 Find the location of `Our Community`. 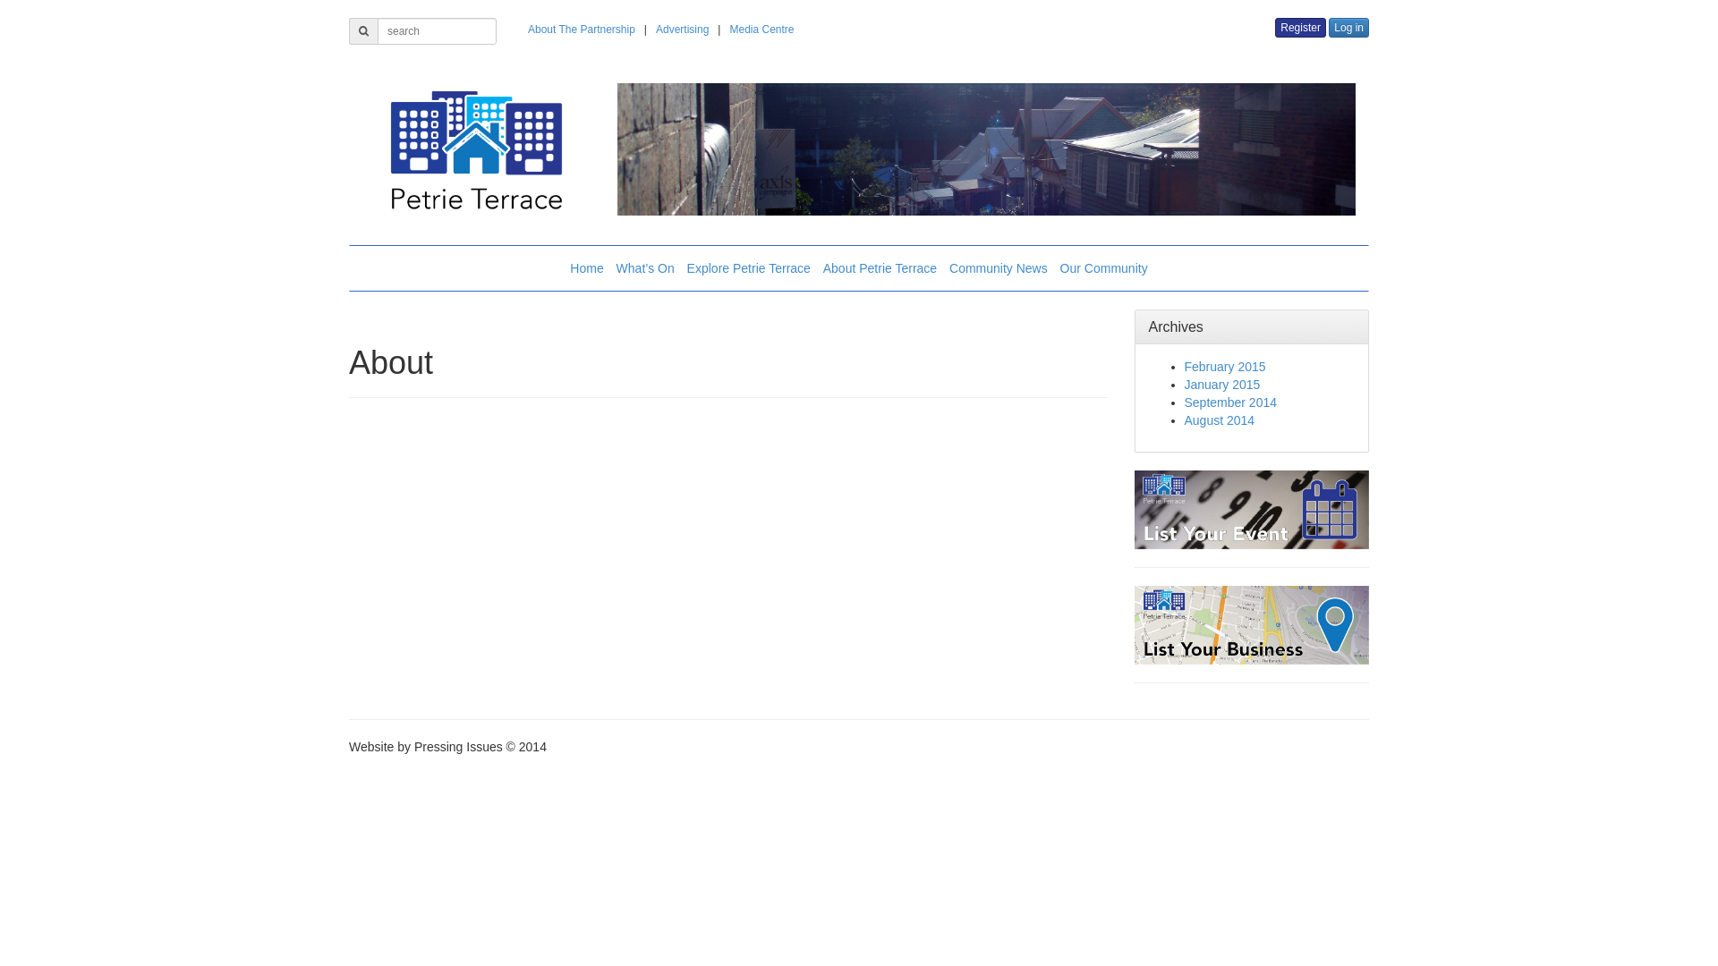

Our Community is located at coordinates (1104, 268).